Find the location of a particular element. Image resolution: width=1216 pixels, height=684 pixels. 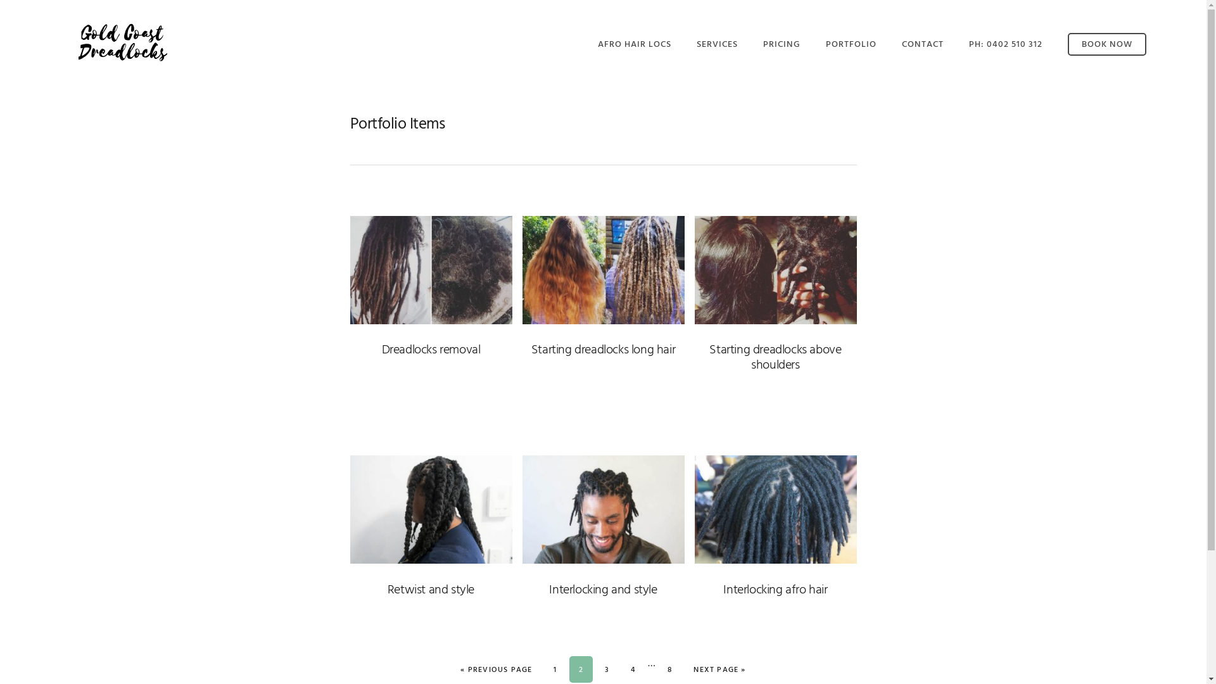

CONTACT is located at coordinates (923, 44).